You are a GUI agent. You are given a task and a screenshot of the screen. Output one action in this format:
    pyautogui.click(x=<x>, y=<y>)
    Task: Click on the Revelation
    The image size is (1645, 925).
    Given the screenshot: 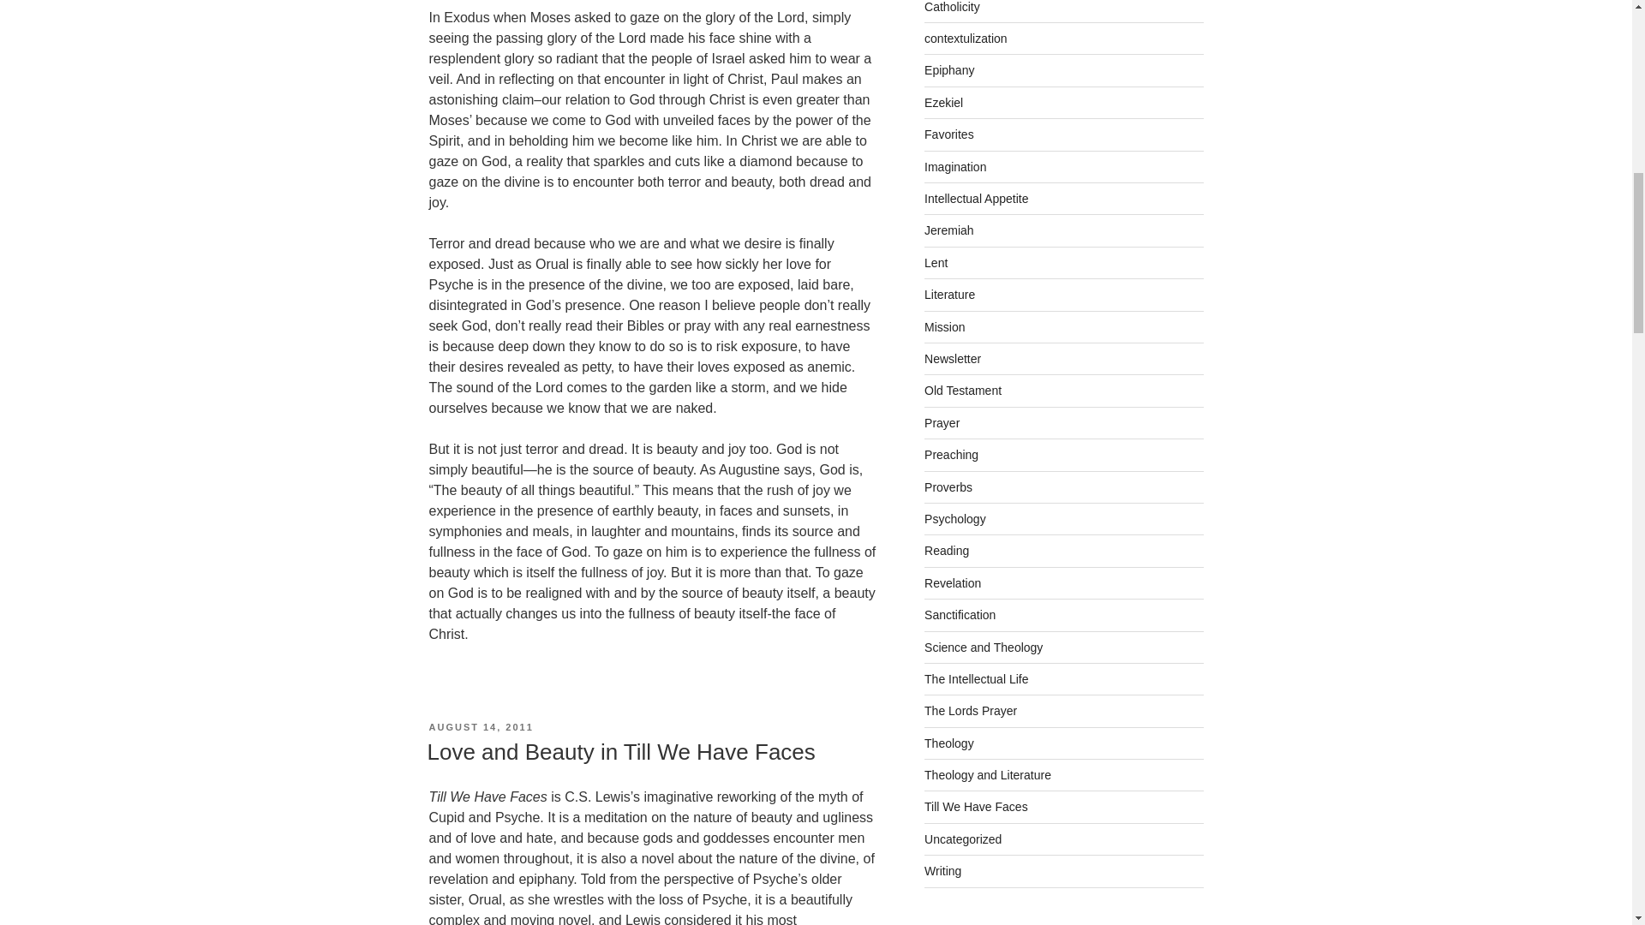 What is the action you would take?
    pyautogui.click(x=953, y=582)
    